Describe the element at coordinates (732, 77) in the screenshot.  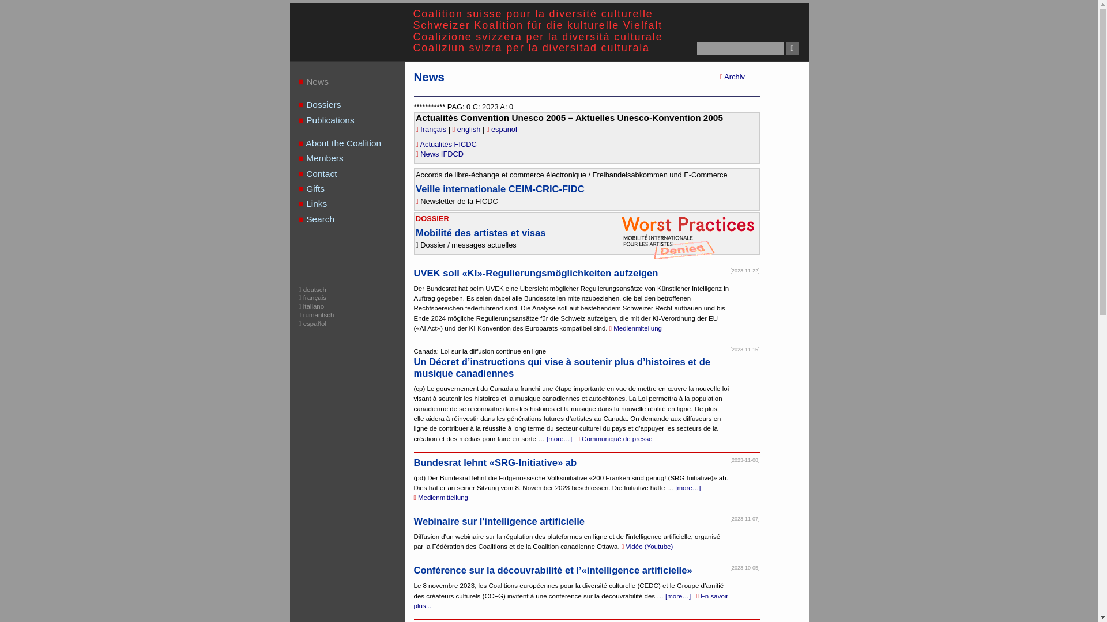
I see `Archiv` at that location.